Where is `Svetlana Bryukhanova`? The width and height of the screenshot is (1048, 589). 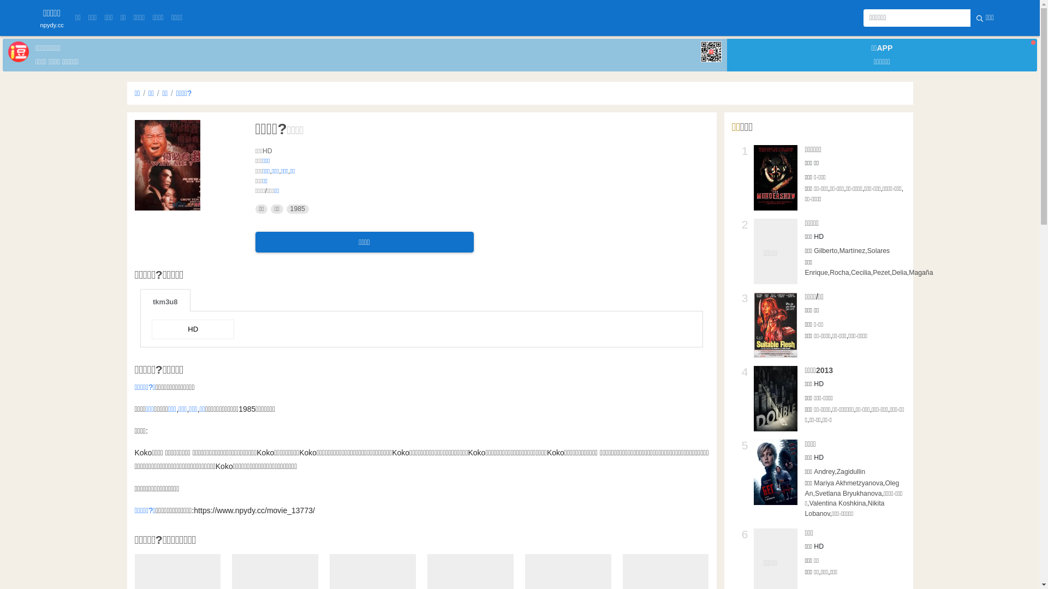 Svetlana Bryukhanova is located at coordinates (848, 494).